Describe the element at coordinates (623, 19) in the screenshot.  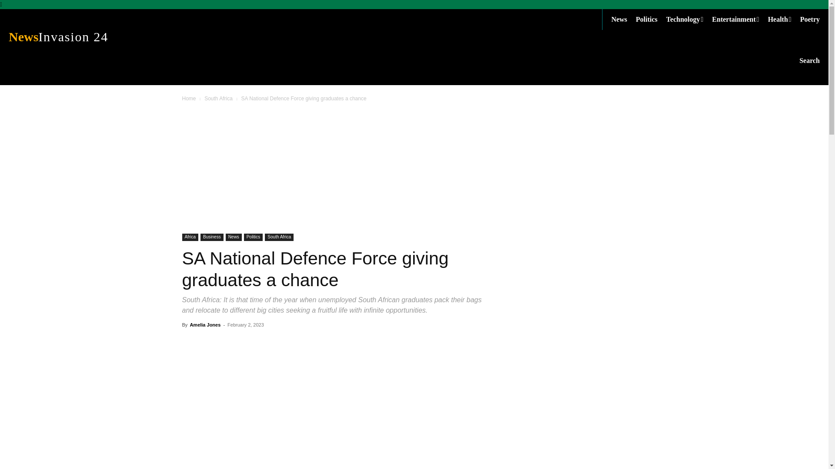
I see `Technology` at that location.